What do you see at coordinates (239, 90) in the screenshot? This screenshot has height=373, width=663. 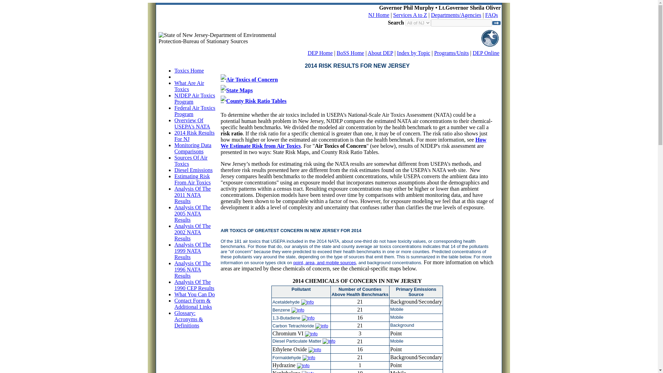 I see `State Maps` at bounding box center [239, 90].